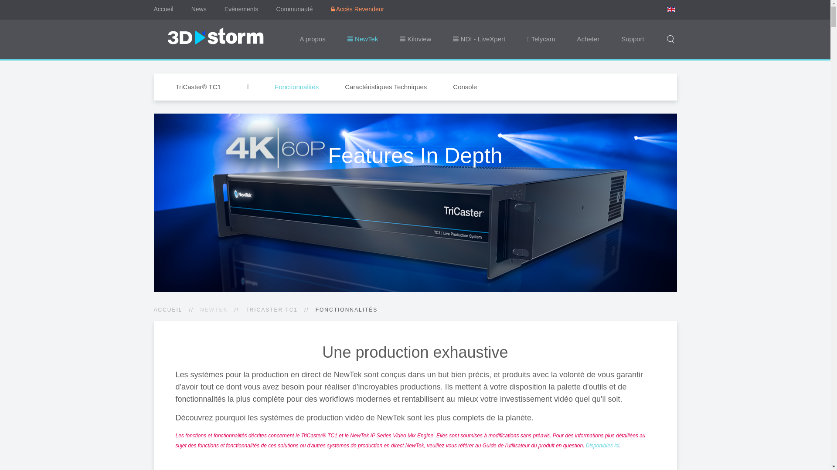  What do you see at coordinates (479, 39) in the screenshot?
I see `NDI - LiveXpert` at bounding box center [479, 39].